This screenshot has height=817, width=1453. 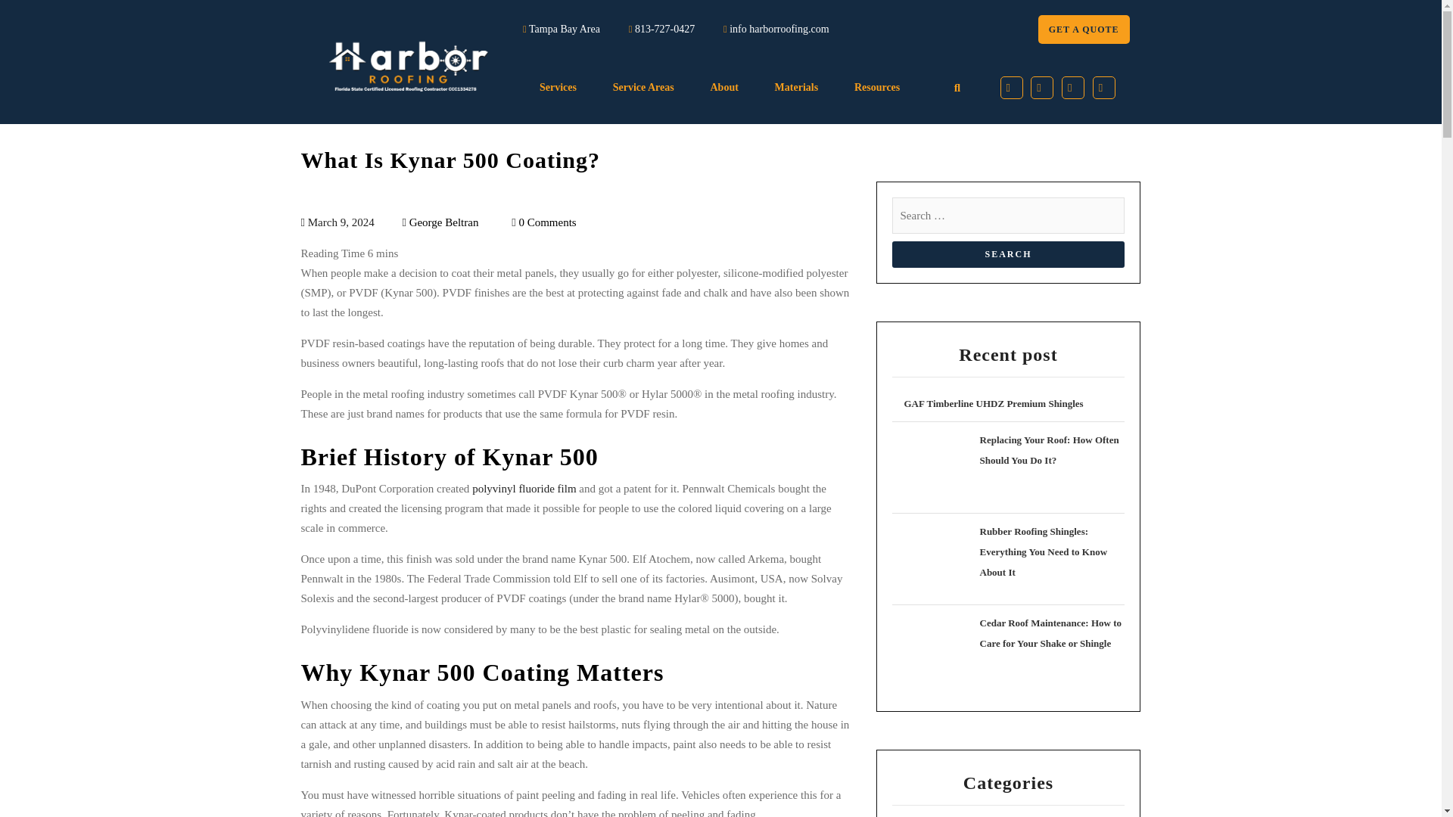 What do you see at coordinates (1008, 254) in the screenshot?
I see `Search` at bounding box center [1008, 254].